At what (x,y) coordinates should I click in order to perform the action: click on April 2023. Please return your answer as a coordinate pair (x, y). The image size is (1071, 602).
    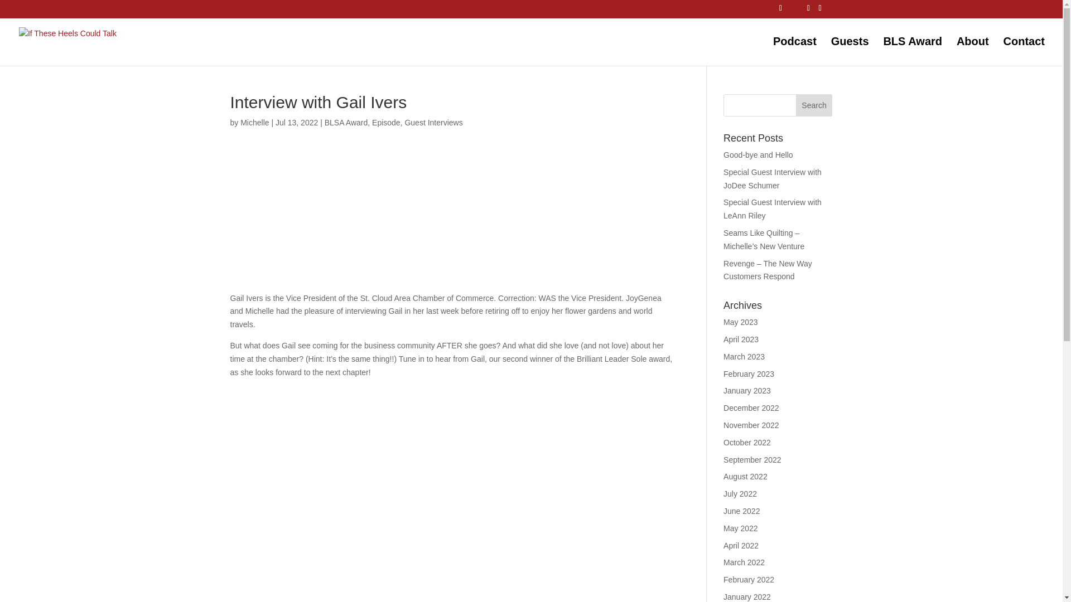
    Looking at the image, I should click on (741, 339).